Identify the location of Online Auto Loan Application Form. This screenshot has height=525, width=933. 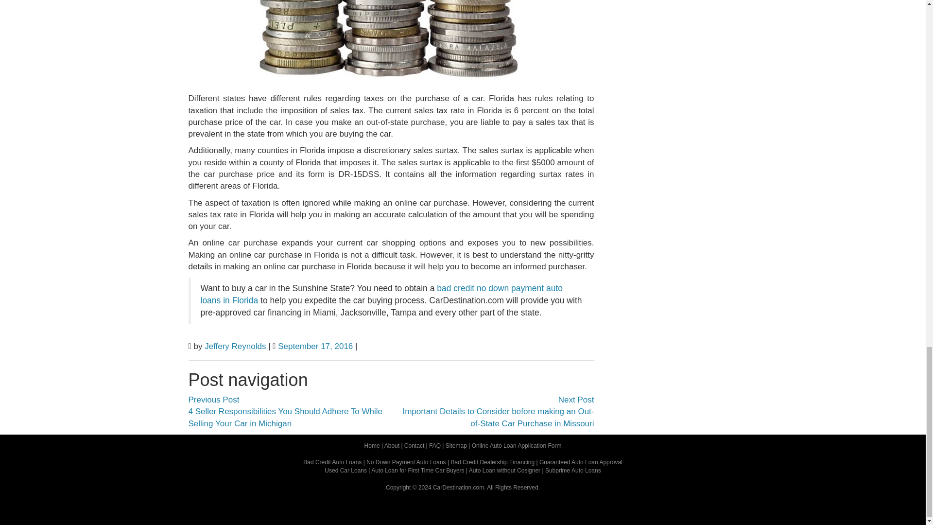
(517, 446).